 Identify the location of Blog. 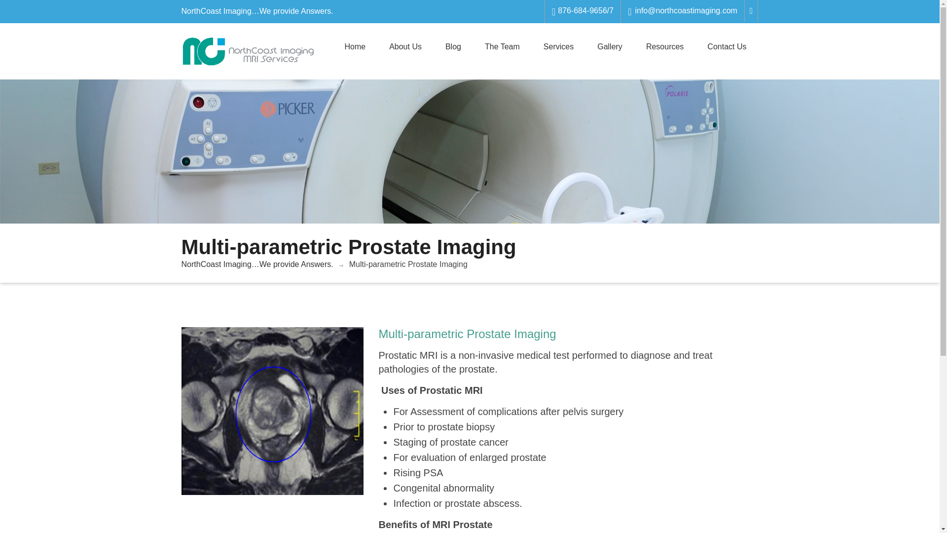
(453, 46).